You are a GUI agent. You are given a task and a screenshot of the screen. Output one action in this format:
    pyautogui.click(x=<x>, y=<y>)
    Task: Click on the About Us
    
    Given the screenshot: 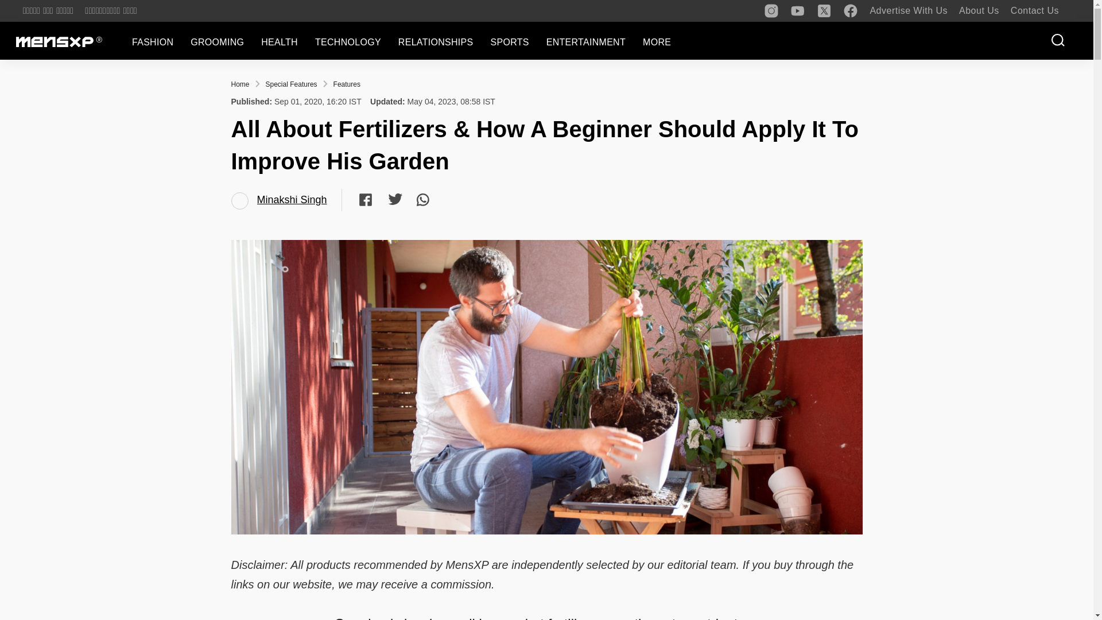 What is the action you would take?
    pyautogui.click(x=979, y=10)
    